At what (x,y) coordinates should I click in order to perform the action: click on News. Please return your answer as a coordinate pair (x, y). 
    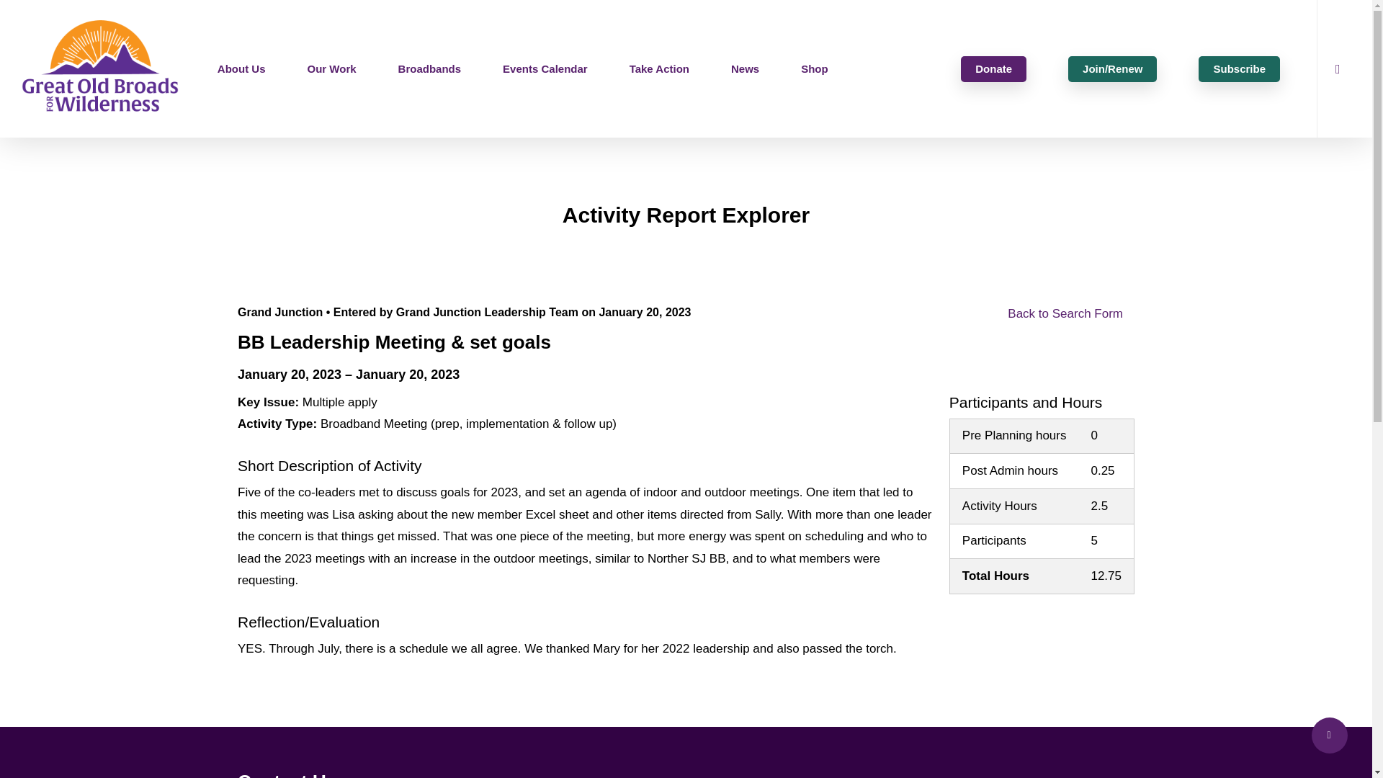
    Looking at the image, I should click on (745, 68).